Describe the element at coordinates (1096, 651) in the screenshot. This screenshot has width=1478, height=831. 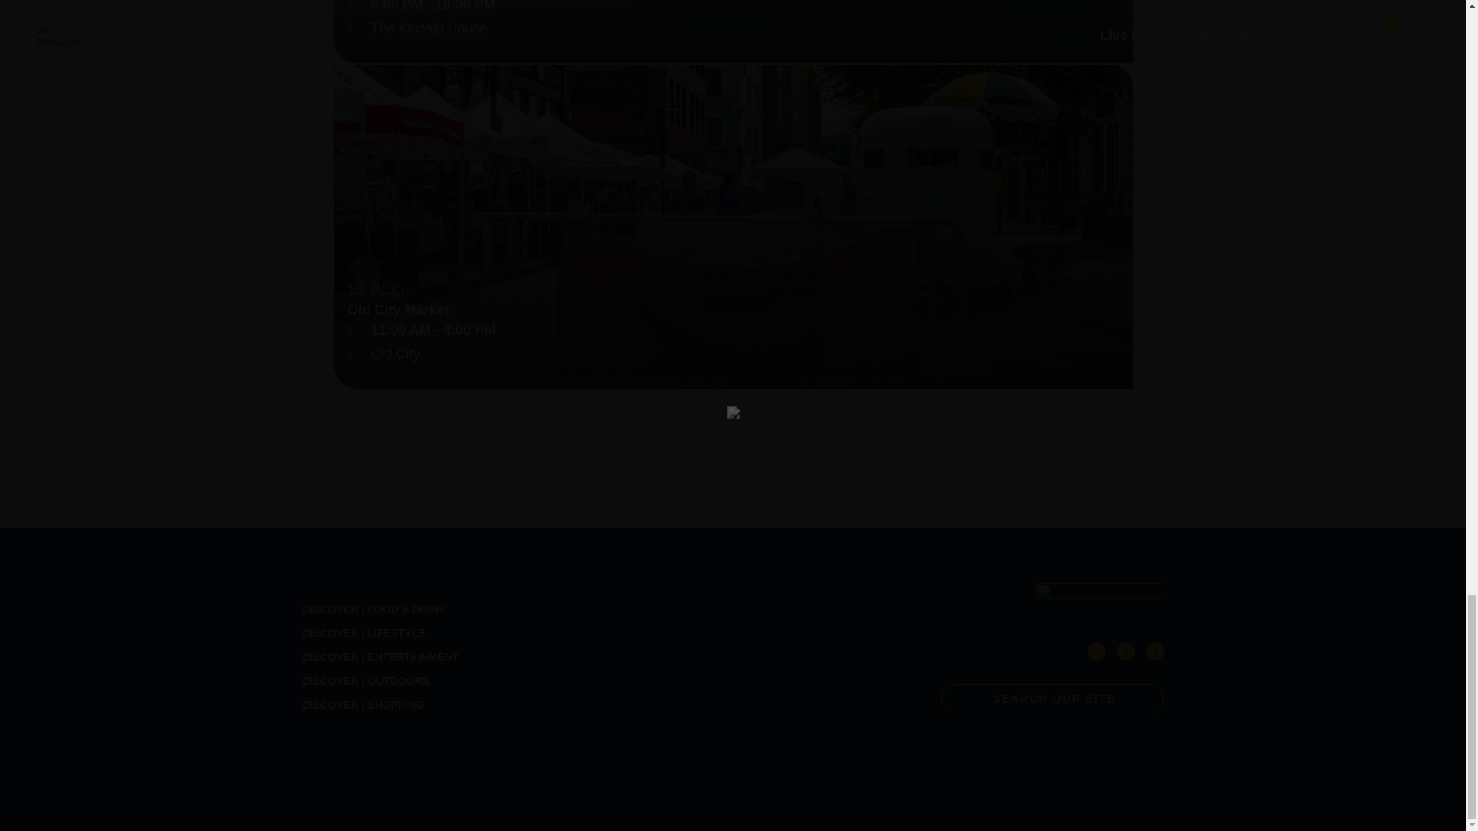
I see `Follow on Facebook` at that location.